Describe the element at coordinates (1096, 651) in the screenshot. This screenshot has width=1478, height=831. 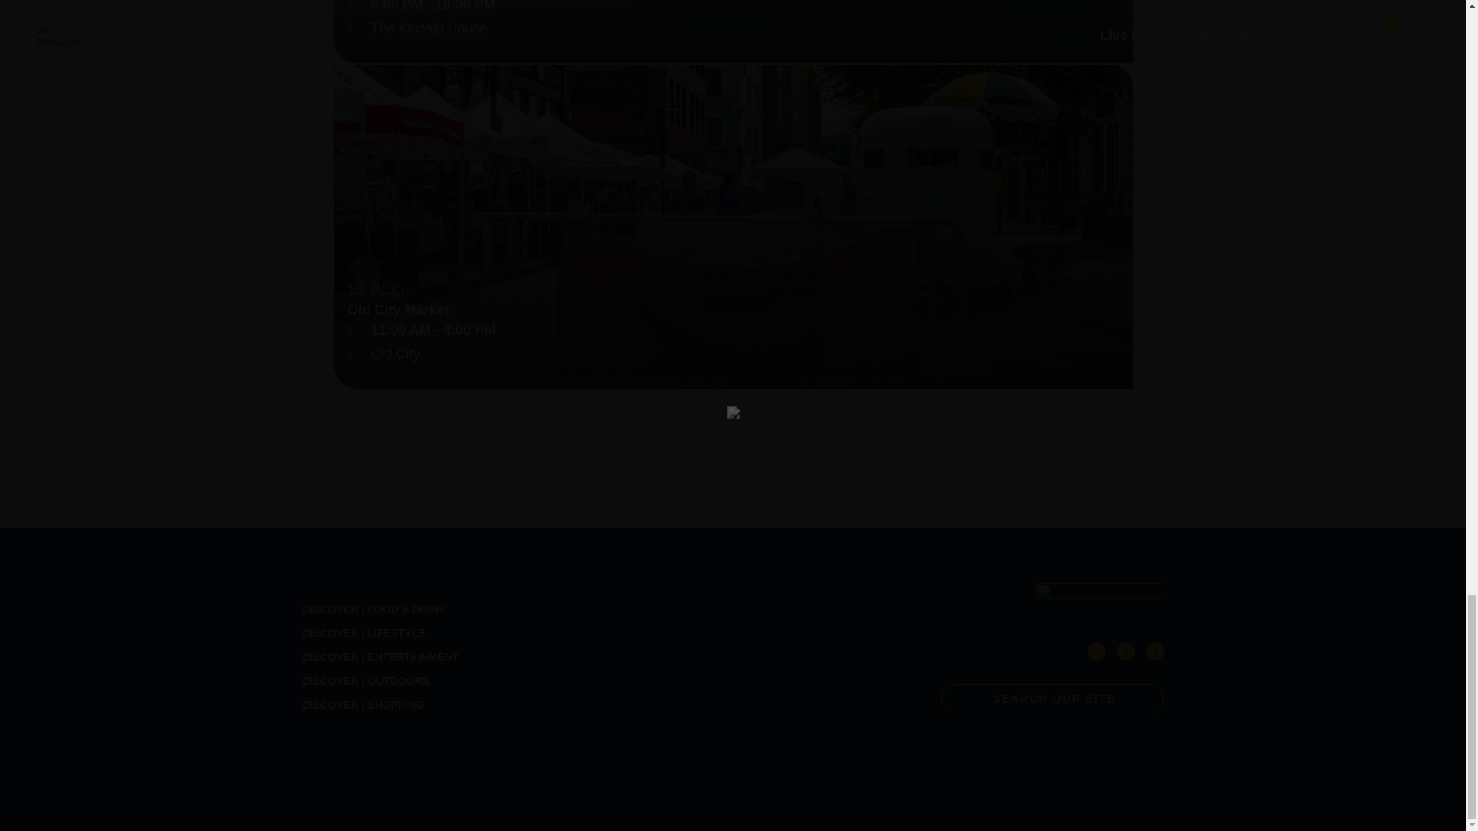
I see `Follow on Facebook` at that location.